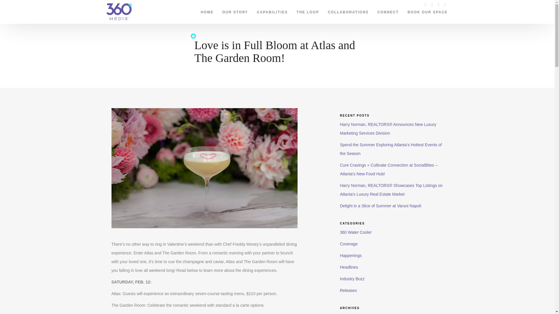 This screenshot has width=559, height=314. I want to click on The Loop, so click(308, 11).